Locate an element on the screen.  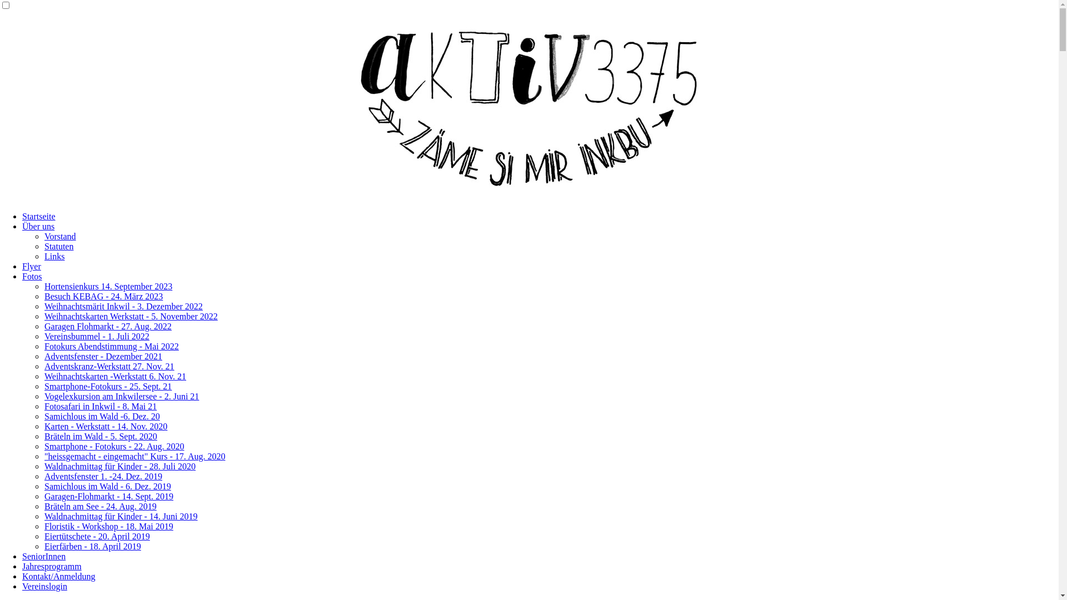
Samichlous im Wald - 6. Dez. 2019 is located at coordinates (108, 487).